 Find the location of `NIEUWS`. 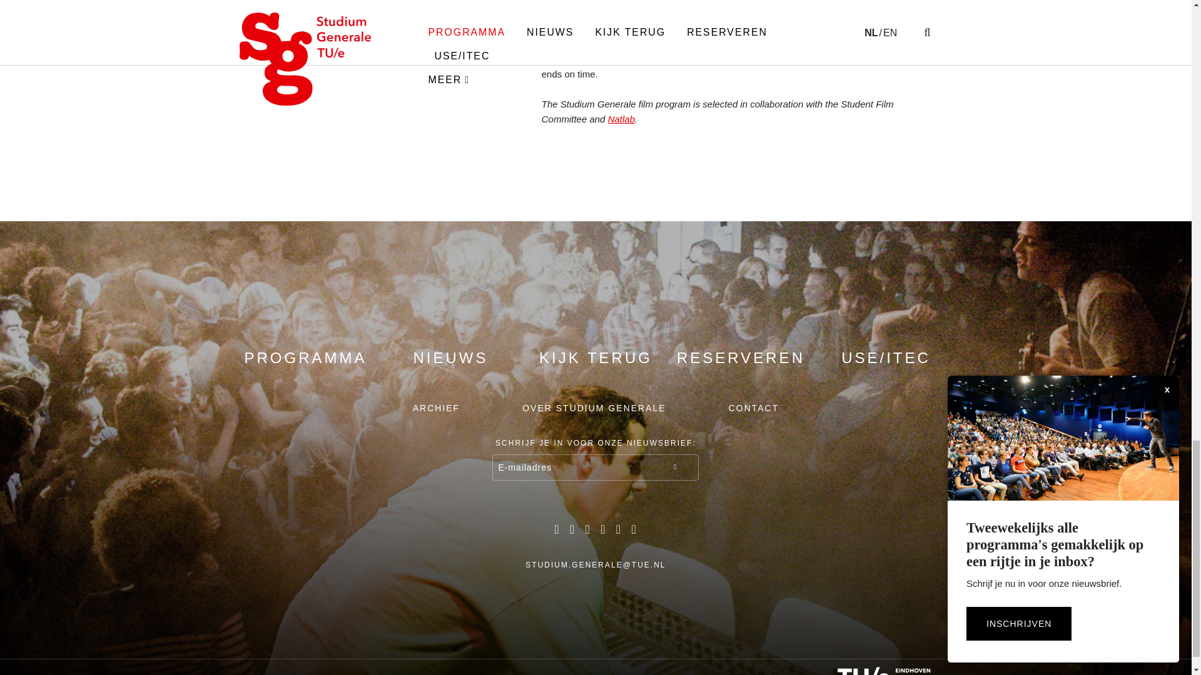

NIEUWS is located at coordinates (450, 357).